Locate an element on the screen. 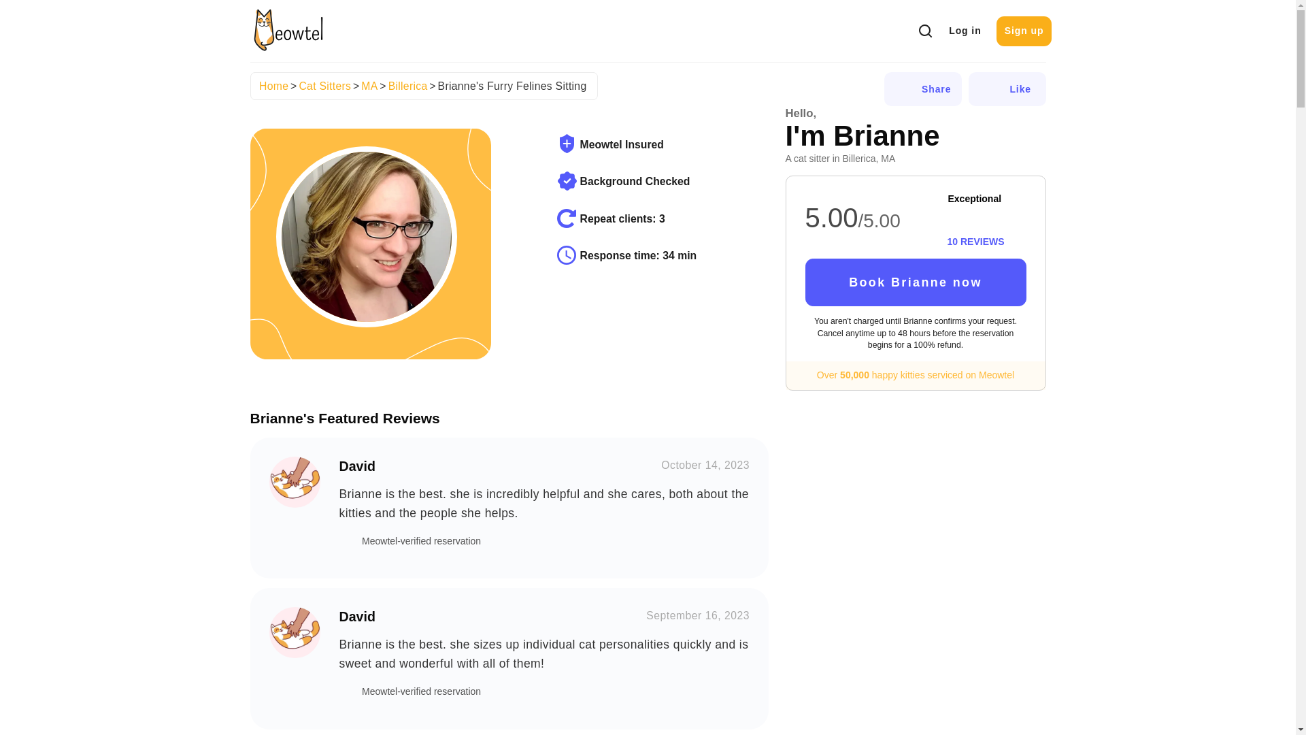 This screenshot has height=735, width=1306. Share is located at coordinates (922, 88).